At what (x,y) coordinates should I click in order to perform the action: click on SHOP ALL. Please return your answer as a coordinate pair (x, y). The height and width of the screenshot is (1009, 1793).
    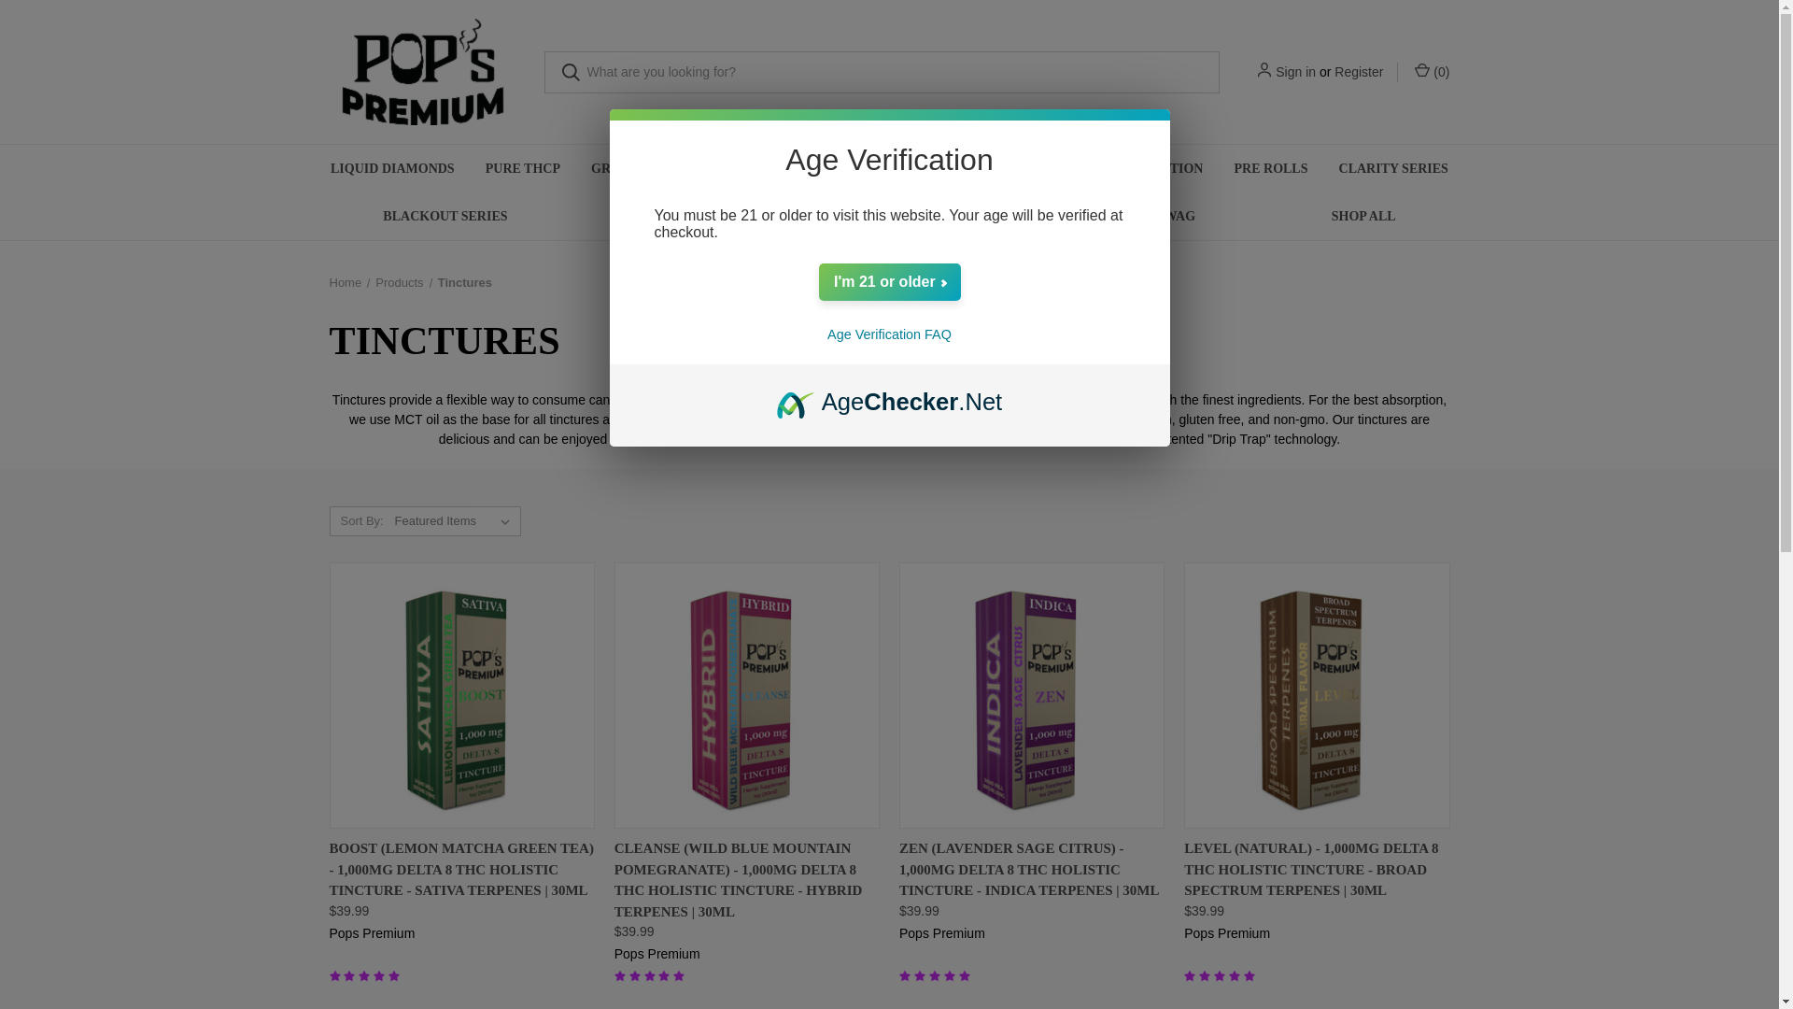
    Looking at the image, I should click on (1363, 217).